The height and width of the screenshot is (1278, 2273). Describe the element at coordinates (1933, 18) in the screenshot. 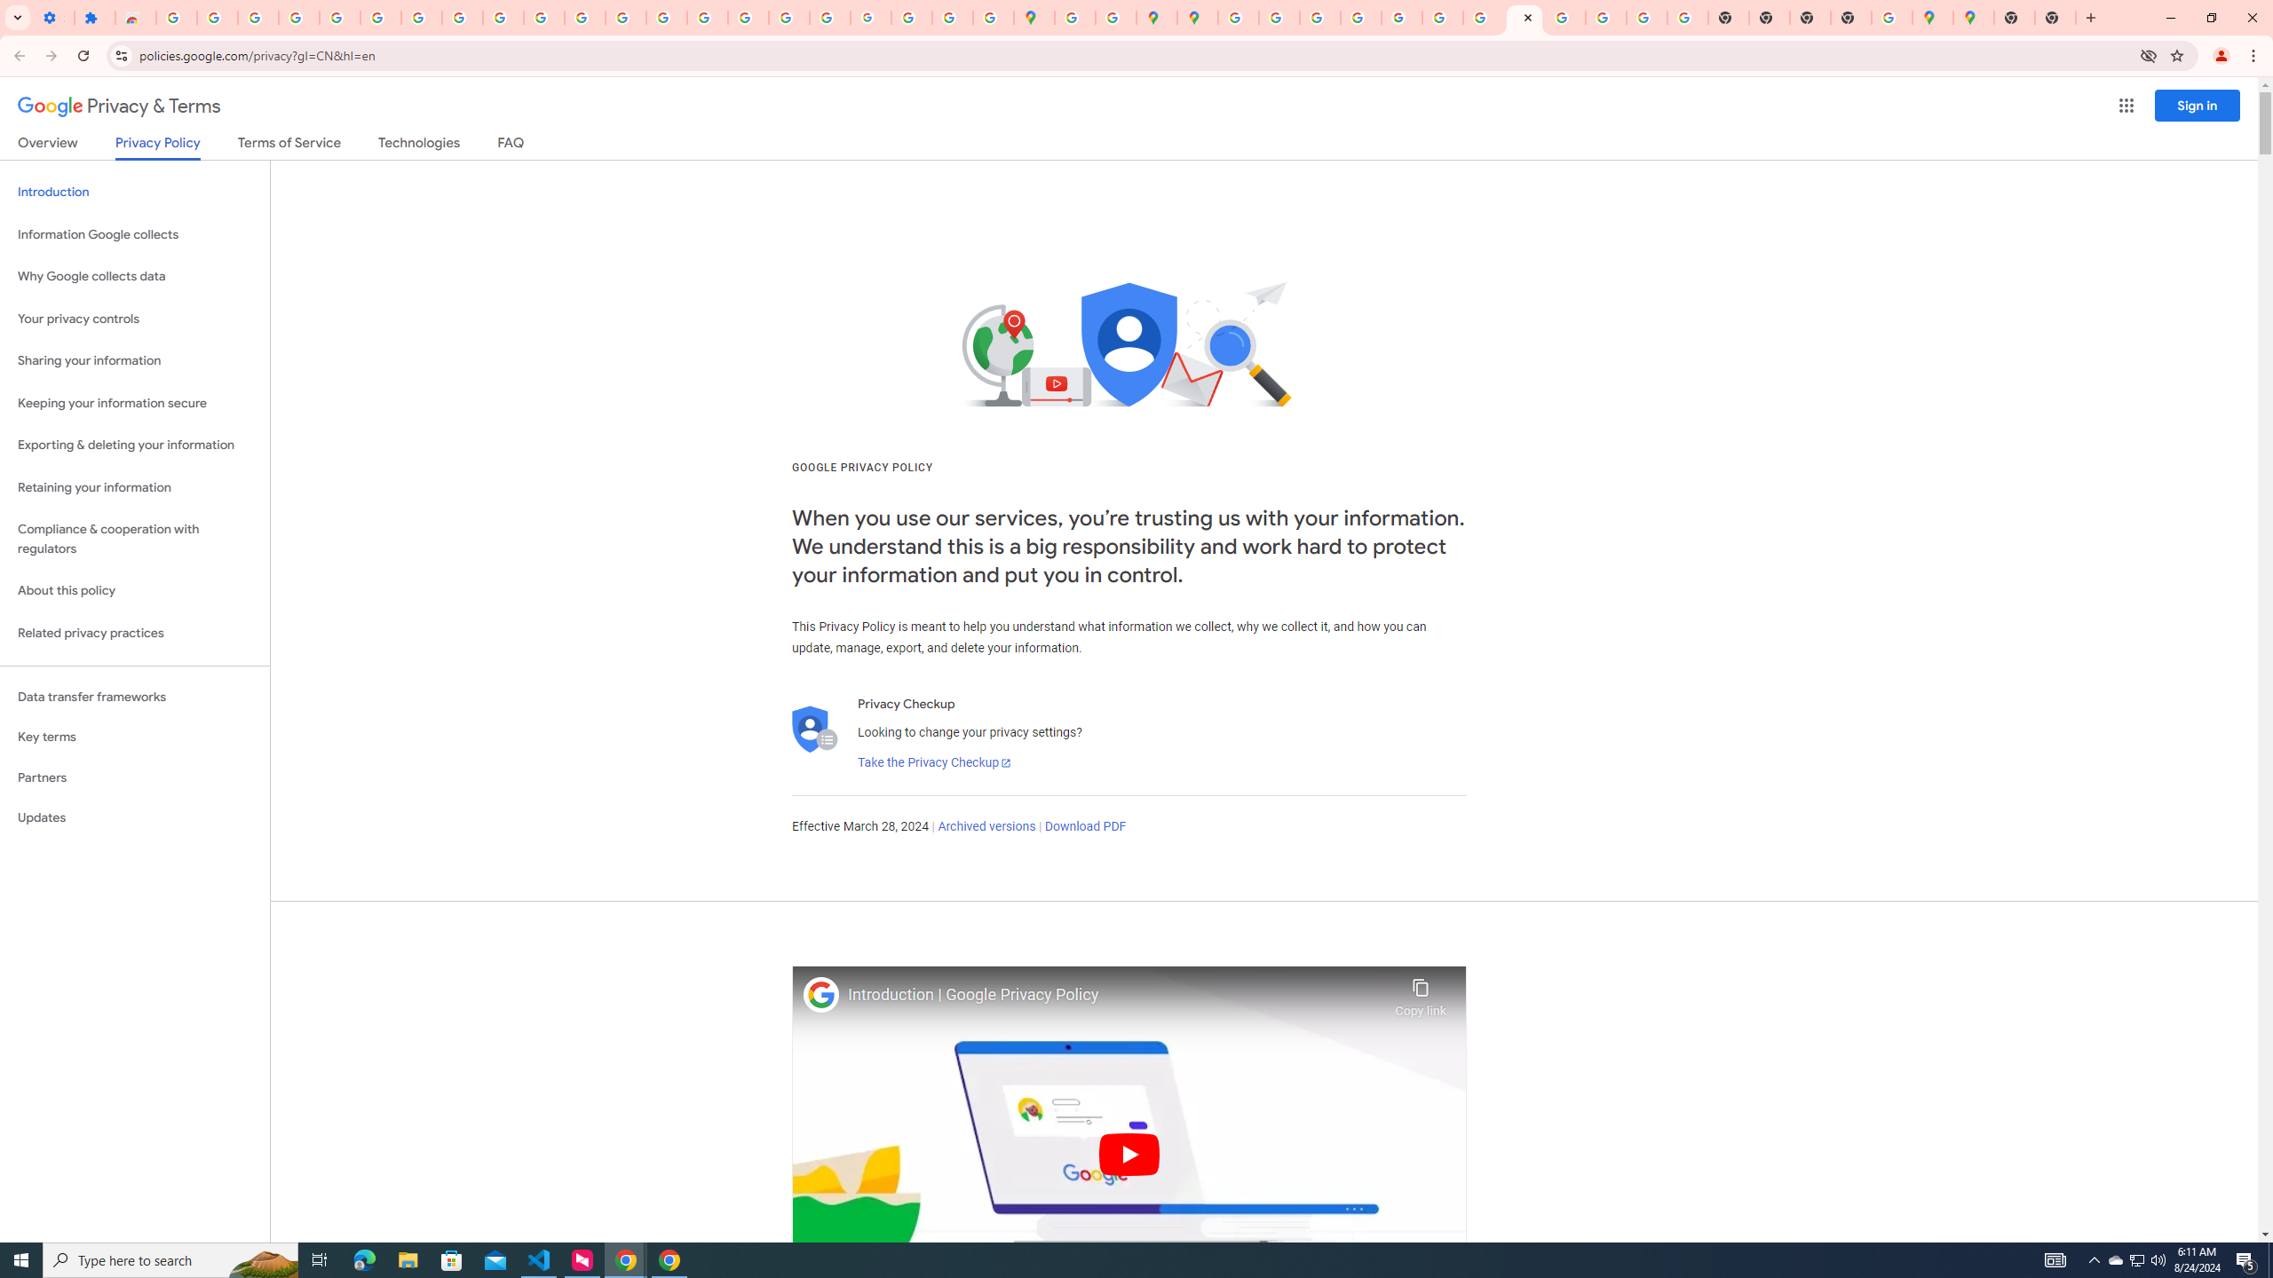

I see `Google Maps` at that location.